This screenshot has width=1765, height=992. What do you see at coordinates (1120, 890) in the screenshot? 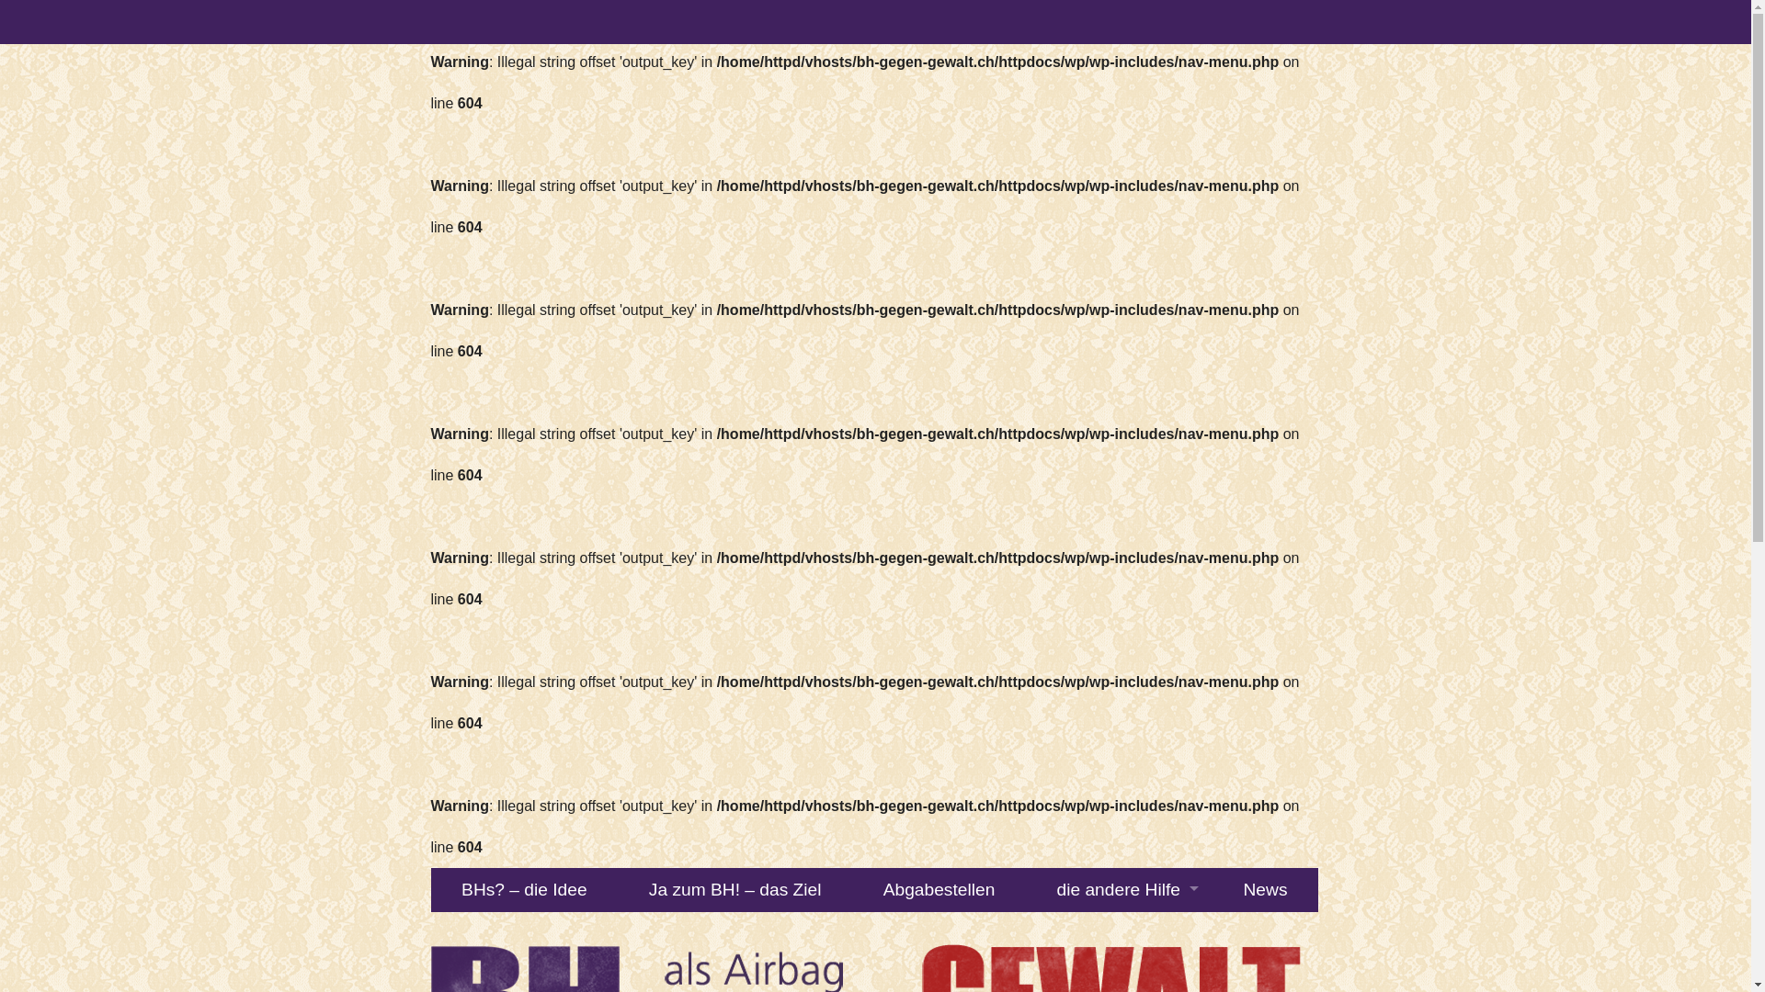
I see `die andere Hilfe` at bounding box center [1120, 890].